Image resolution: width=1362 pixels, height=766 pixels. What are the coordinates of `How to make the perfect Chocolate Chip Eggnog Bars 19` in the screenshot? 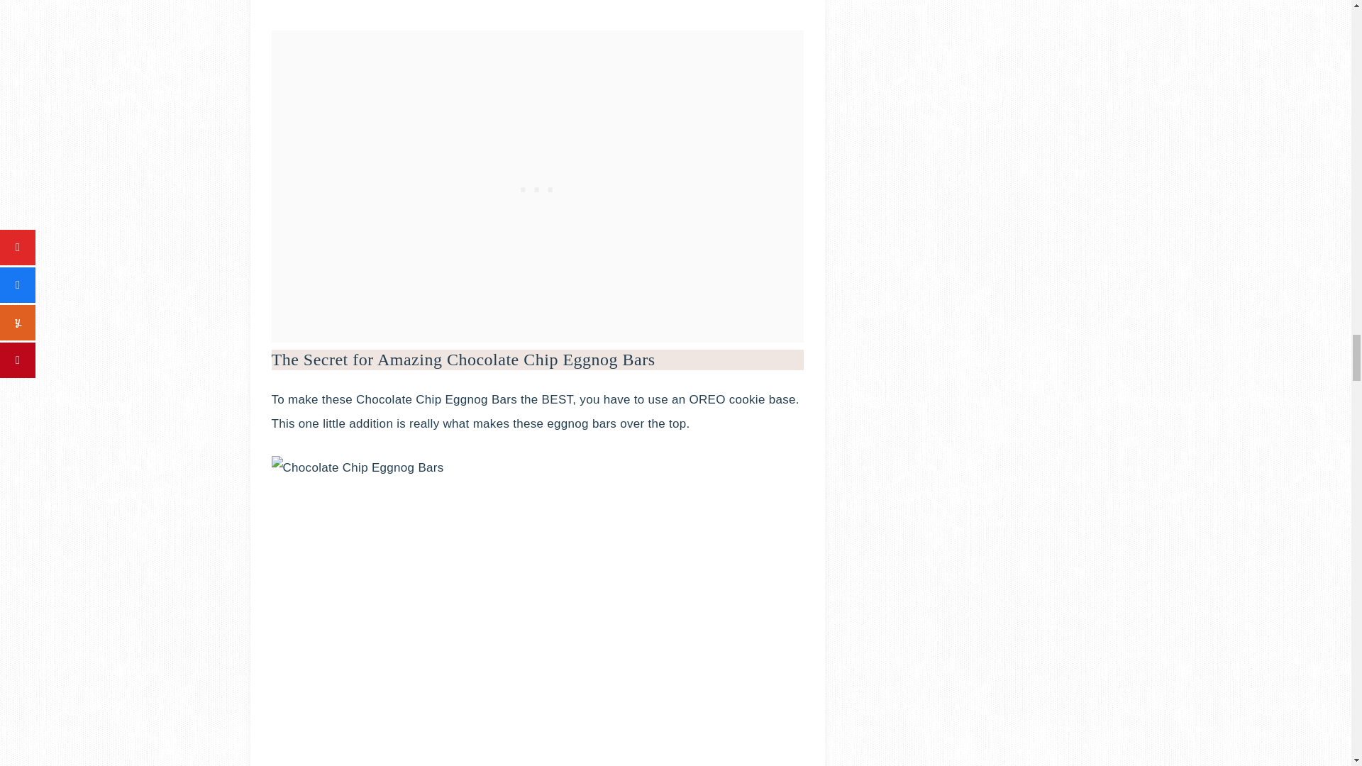 It's located at (537, 6).